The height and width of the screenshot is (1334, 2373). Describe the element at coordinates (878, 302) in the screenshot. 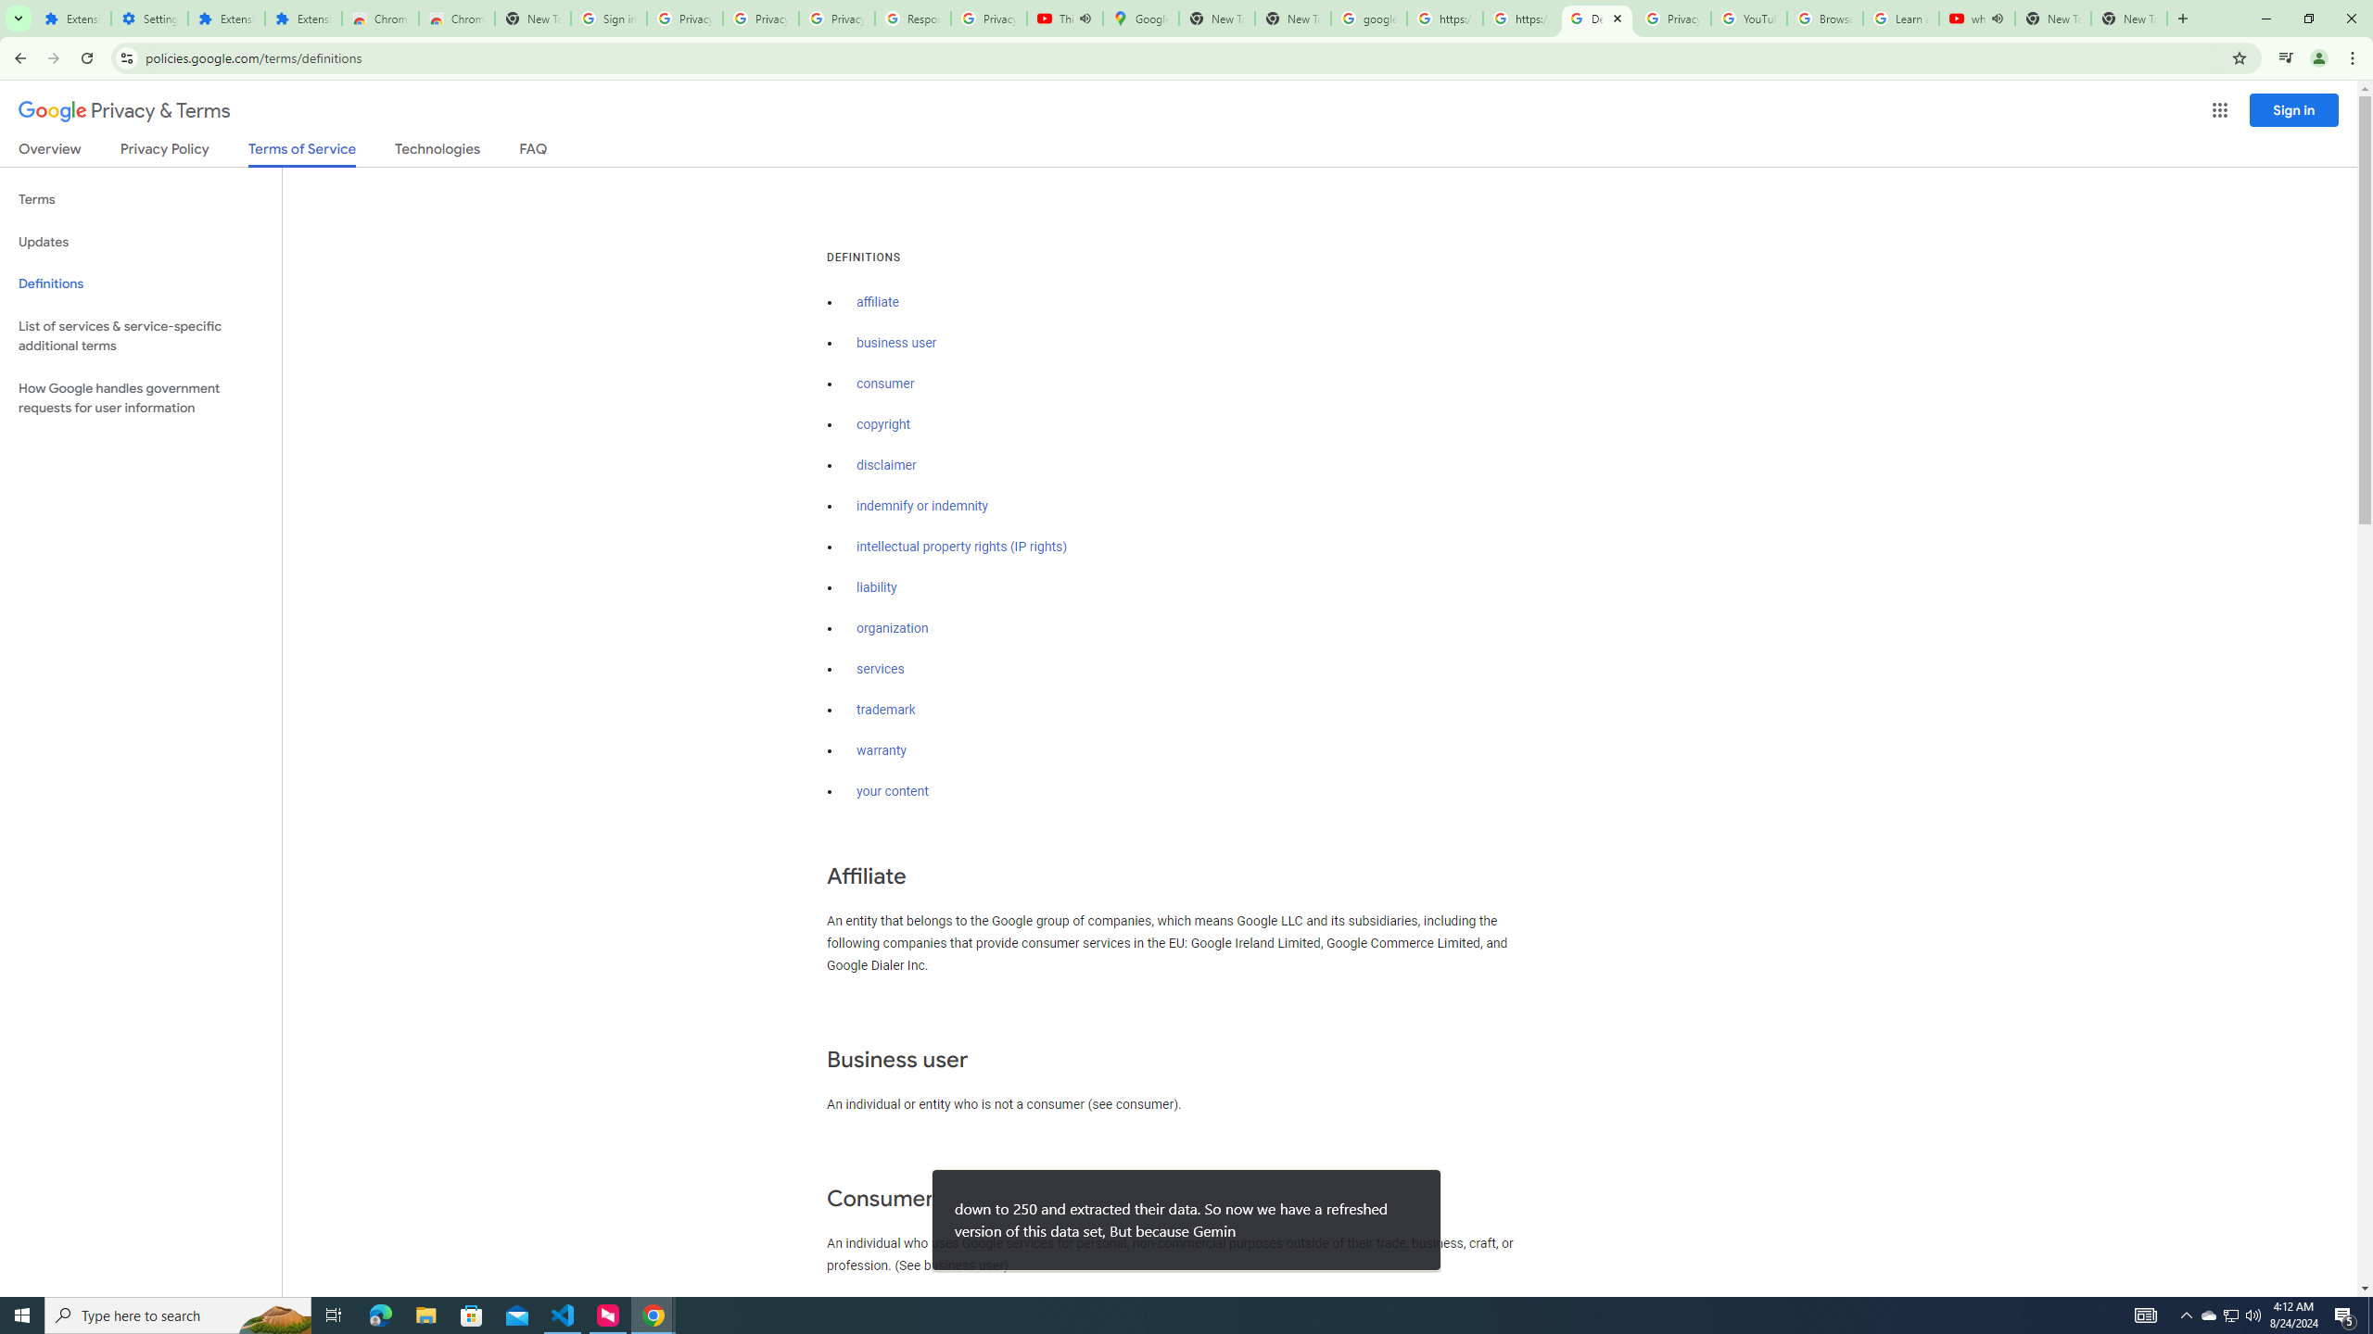

I see `affiliate` at that location.